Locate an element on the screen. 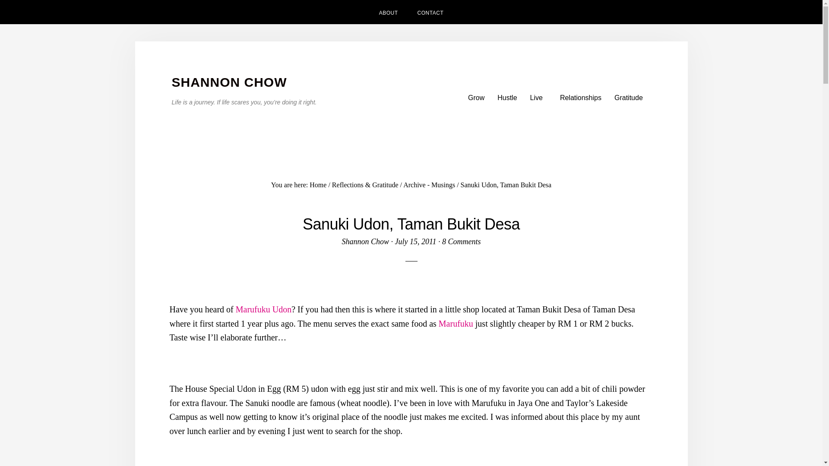  ABOUT is located at coordinates (389, 12).